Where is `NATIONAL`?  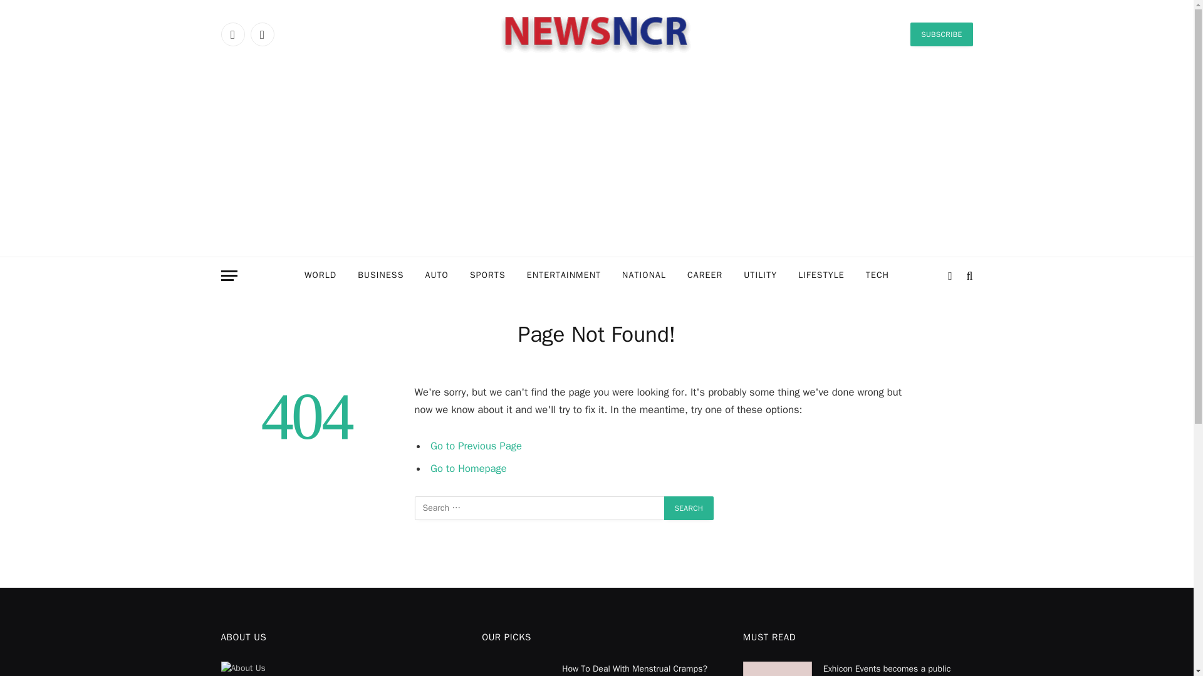 NATIONAL is located at coordinates (643, 275).